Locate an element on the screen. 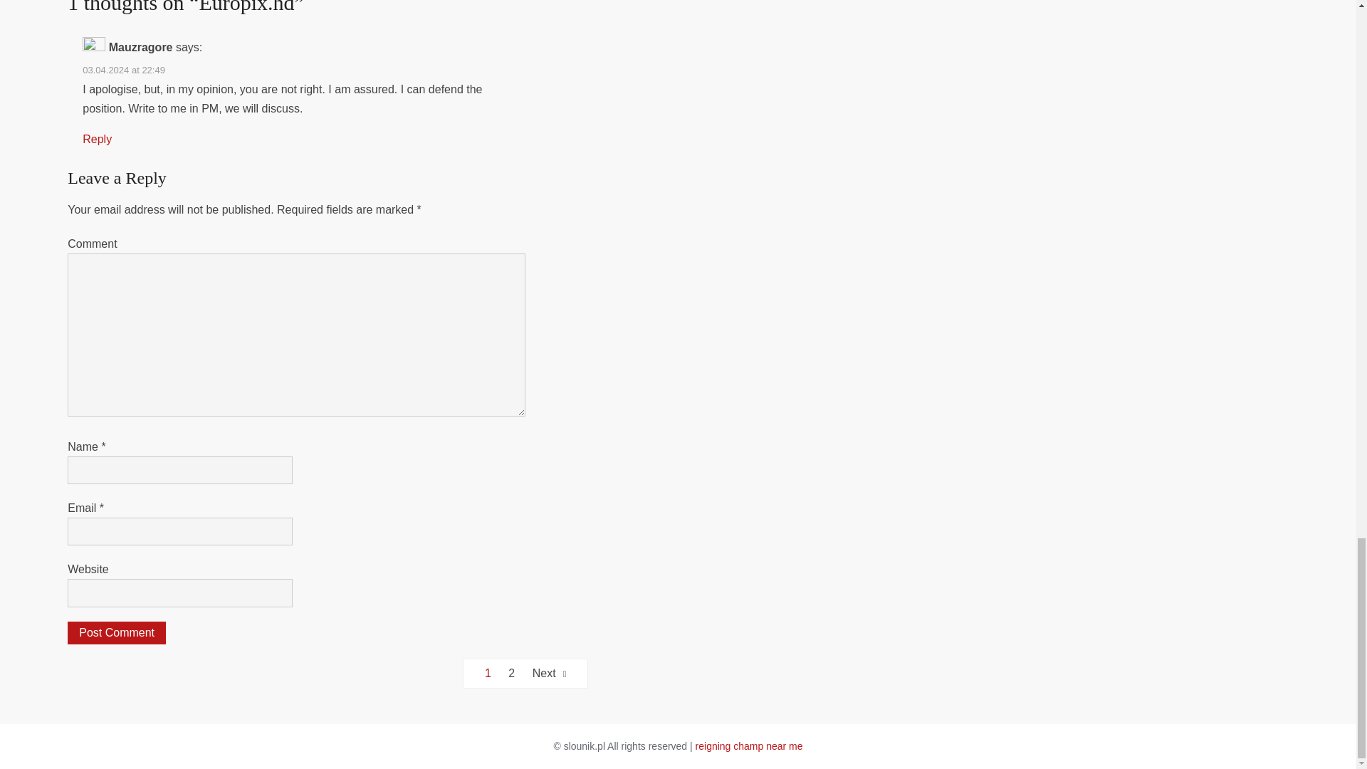 This screenshot has width=1367, height=769. Reply is located at coordinates (97, 139).